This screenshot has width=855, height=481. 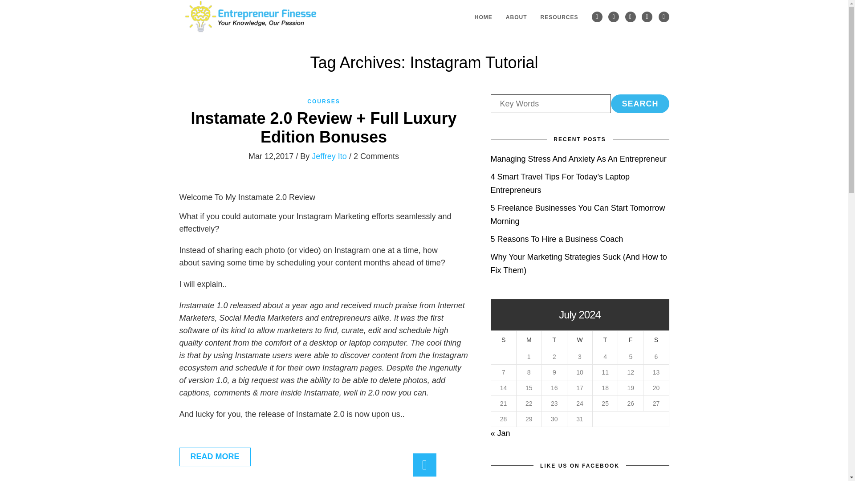 I want to click on HOME, so click(x=484, y=16).